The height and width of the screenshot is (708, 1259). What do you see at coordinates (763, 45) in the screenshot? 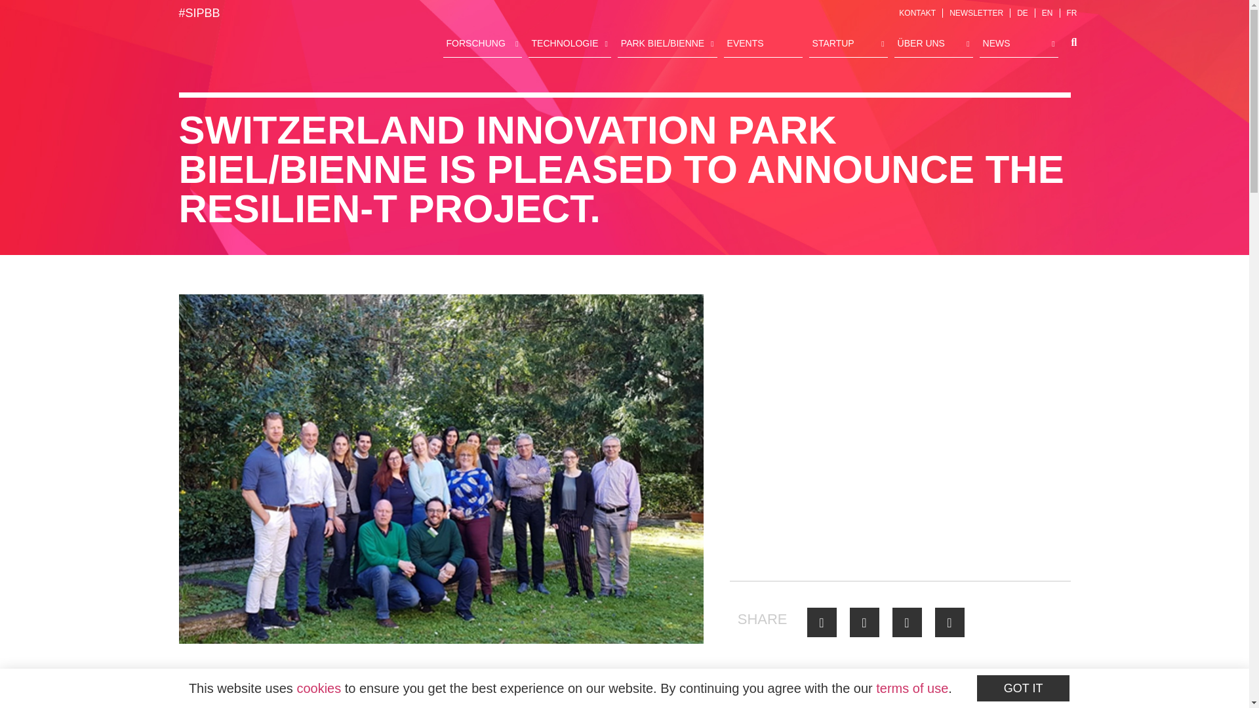
I see `EVENTS` at bounding box center [763, 45].